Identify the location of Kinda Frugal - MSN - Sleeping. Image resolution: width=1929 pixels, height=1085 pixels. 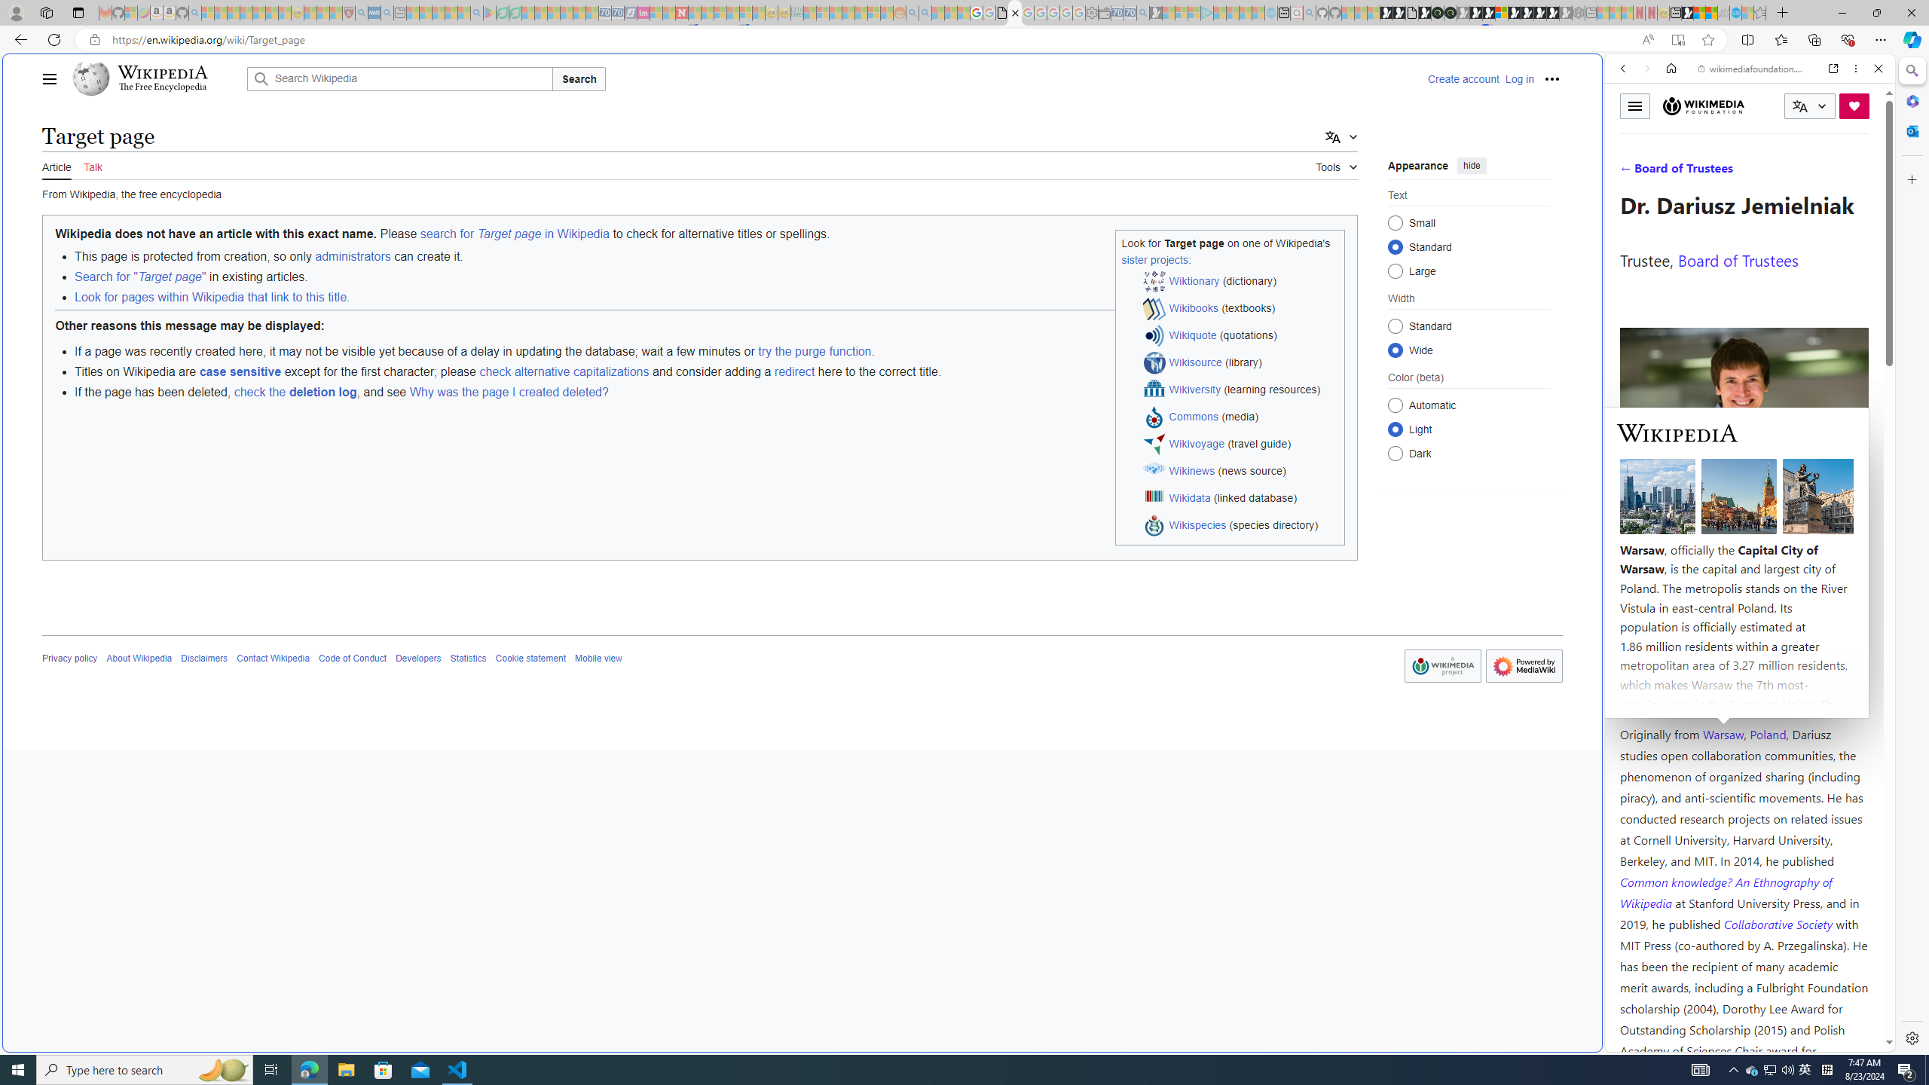
(861, 13).